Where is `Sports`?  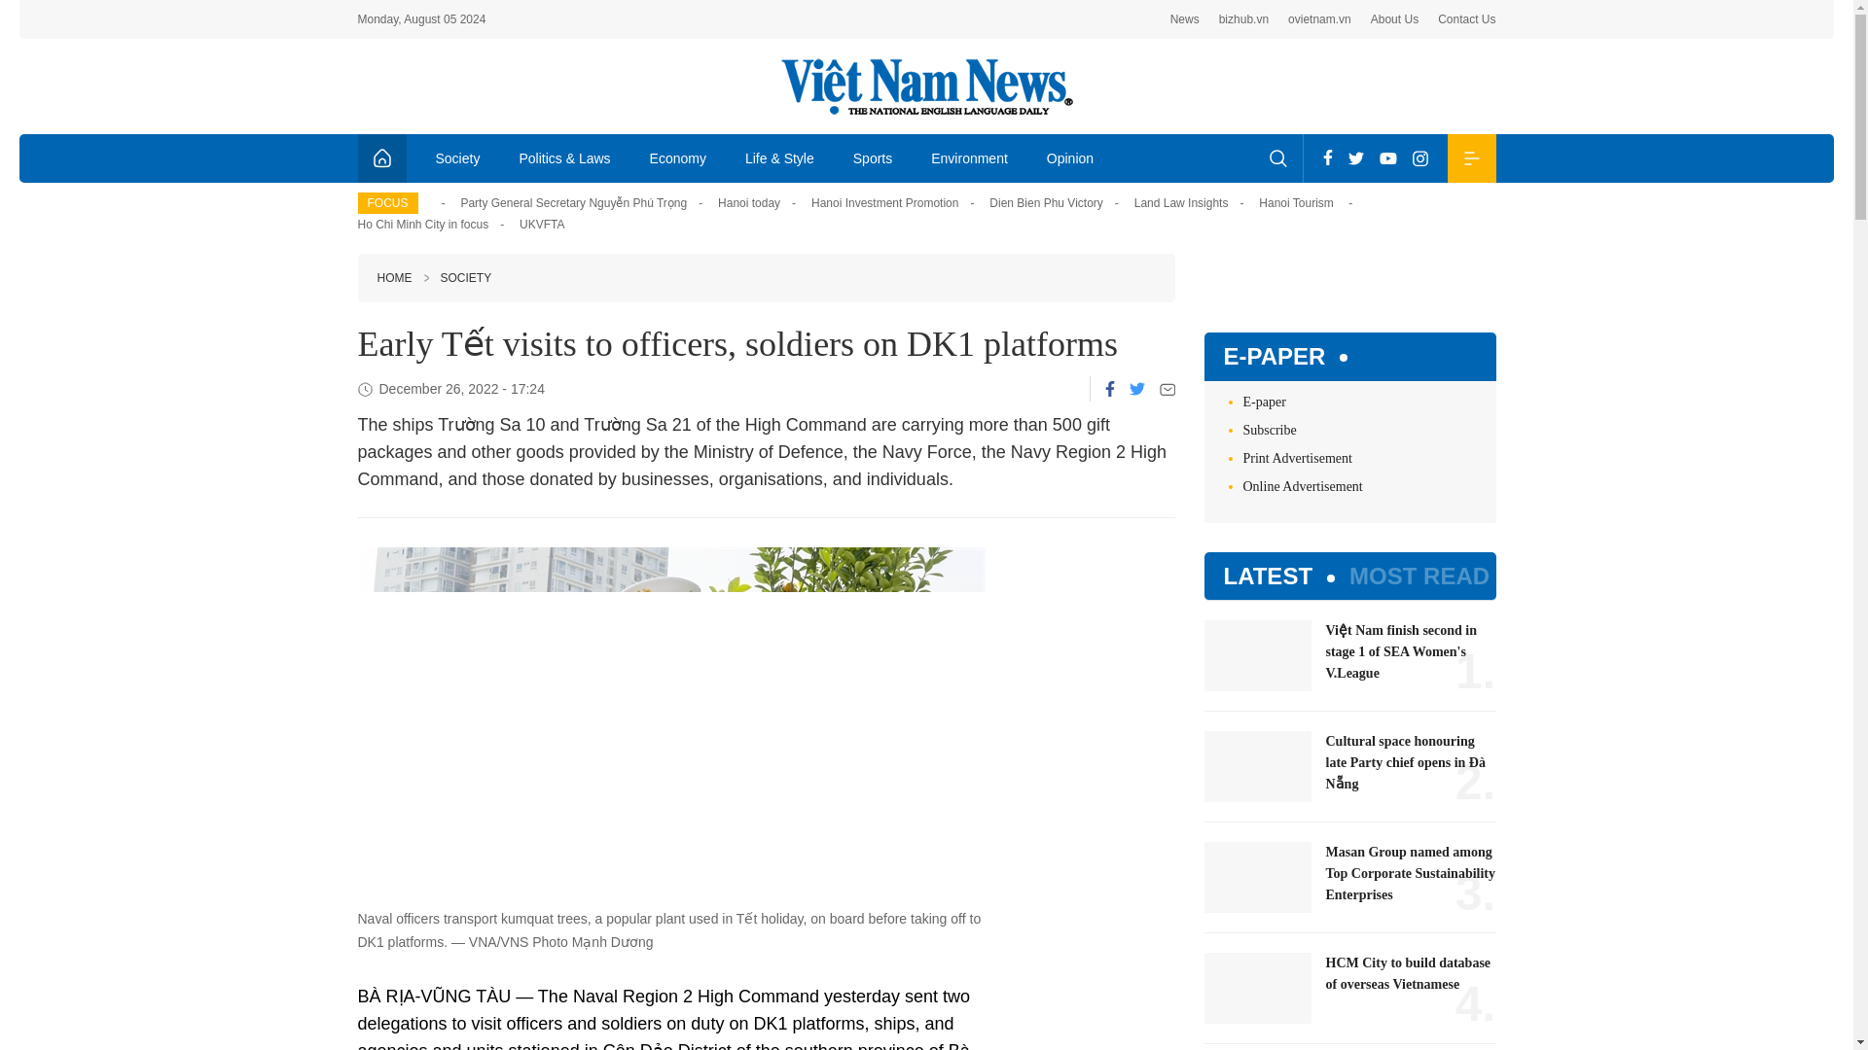
Sports is located at coordinates (872, 157).